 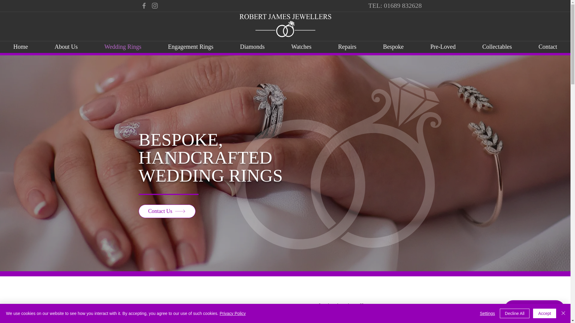 What do you see at coordinates (232, 313) in the screenshot?
I see `Privacy Policy` at bounding box center [232, 313].